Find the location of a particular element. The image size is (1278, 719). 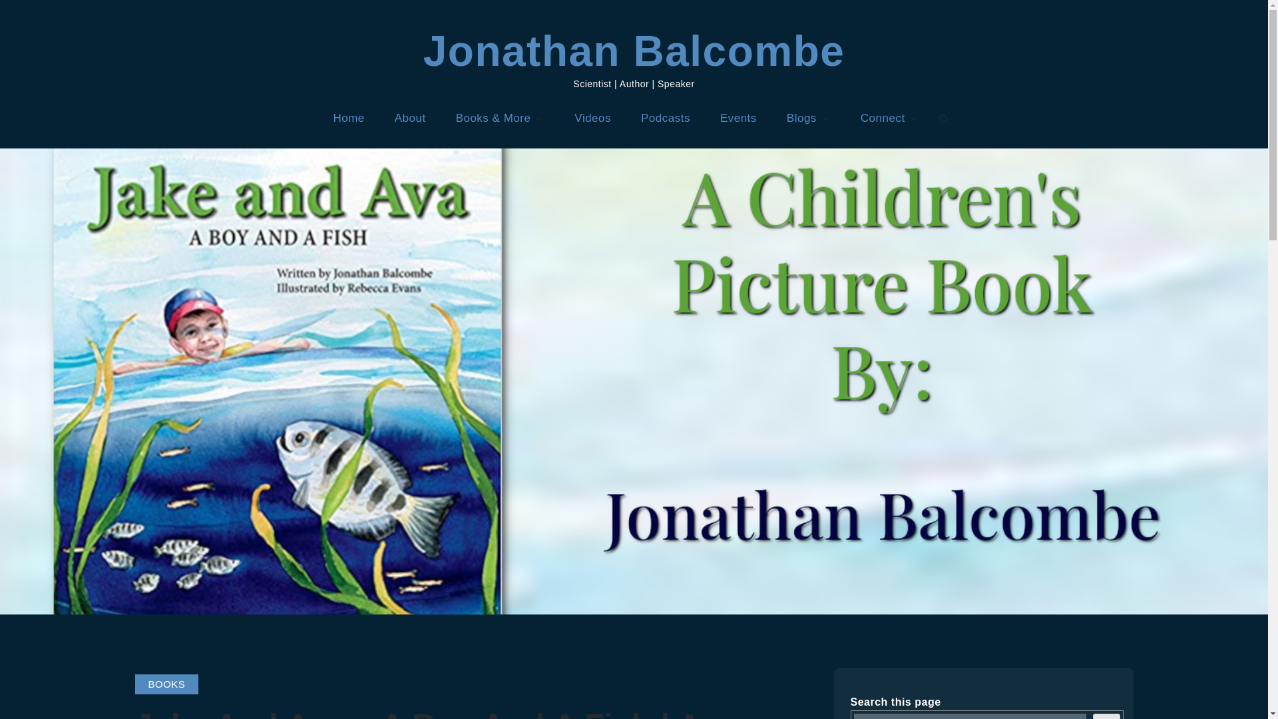

Videos is located at coordinates (592, 118).